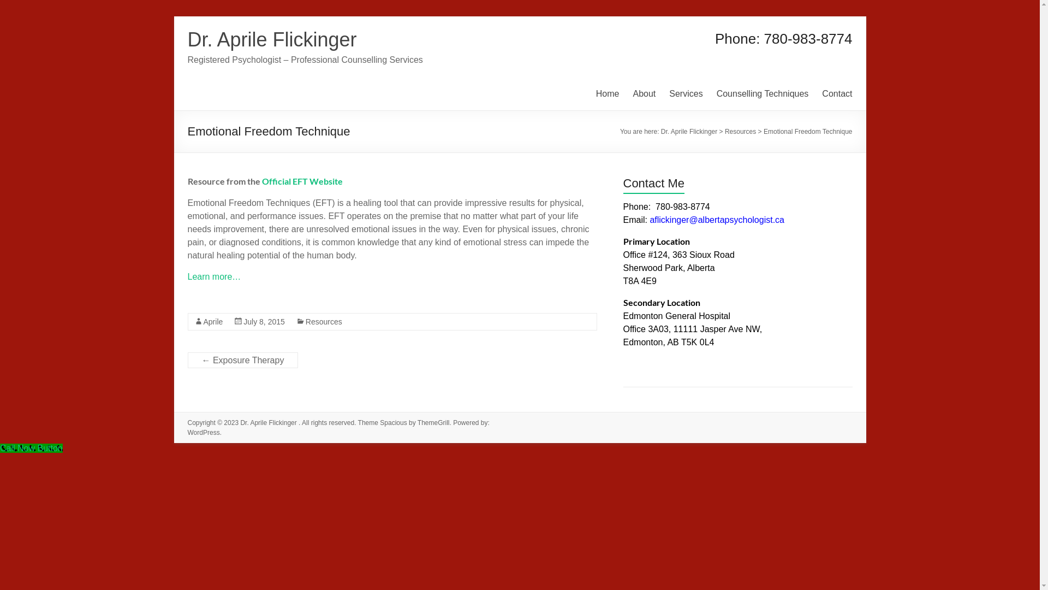 This screenshot has height=590, width=1048. I want to click on Dr. Aprile Flickinger, so click(272, 39).